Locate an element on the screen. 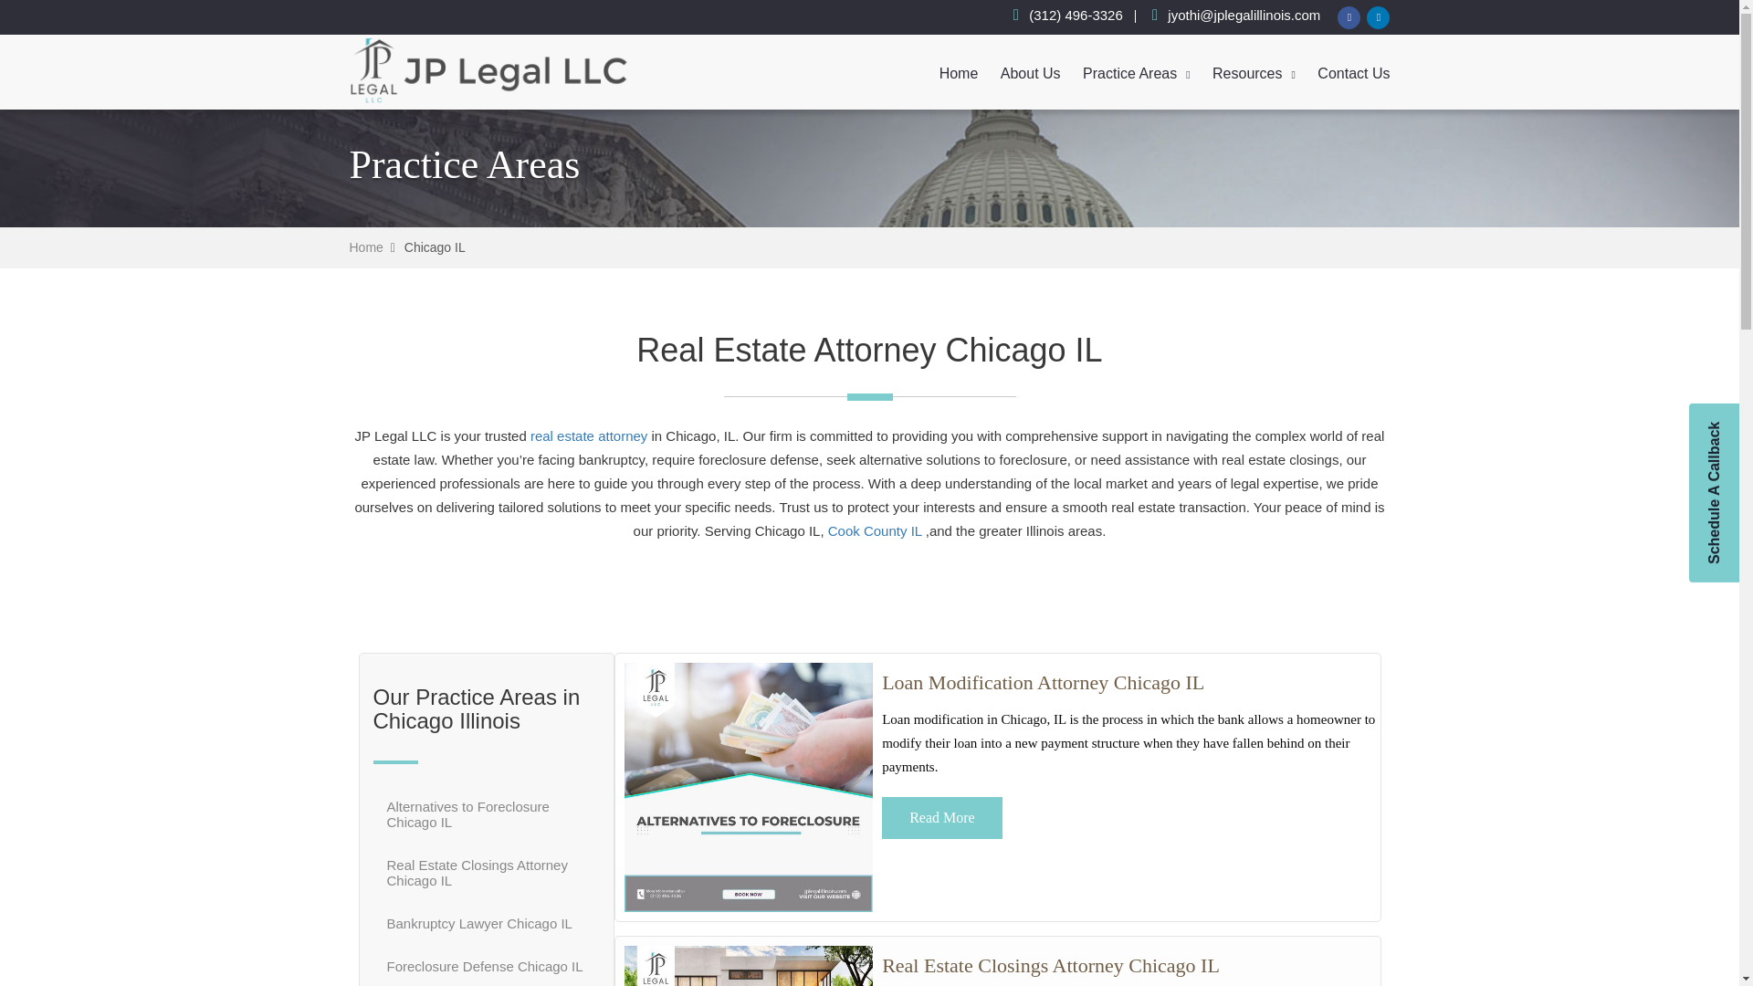 This screenshot has width=1753, height=986. service-jp-legal-illinois-5 is located at coordinates (749, 787).